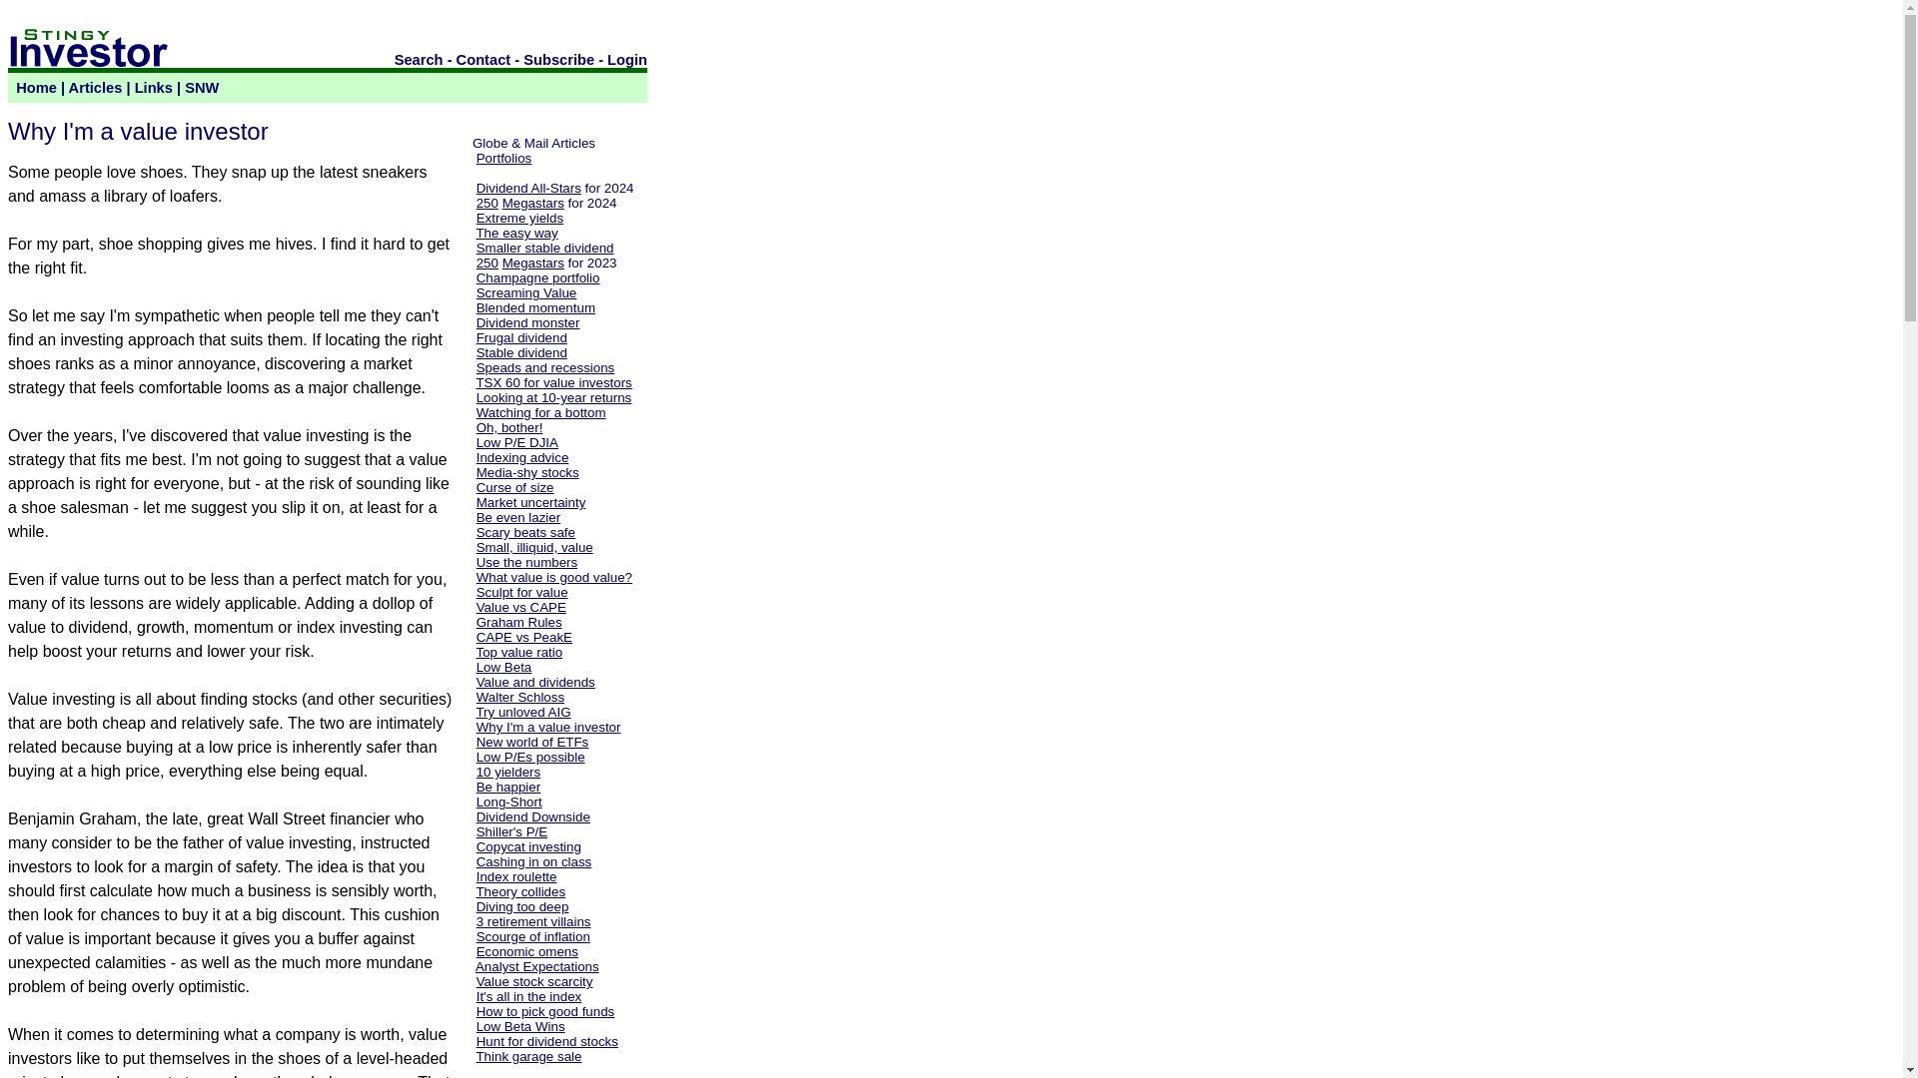 The width and height of the screenshot is (1918, 1078). Describe the element at coordinates (509, 427) in the screenshot. I see `Oh, bother!` at that location.